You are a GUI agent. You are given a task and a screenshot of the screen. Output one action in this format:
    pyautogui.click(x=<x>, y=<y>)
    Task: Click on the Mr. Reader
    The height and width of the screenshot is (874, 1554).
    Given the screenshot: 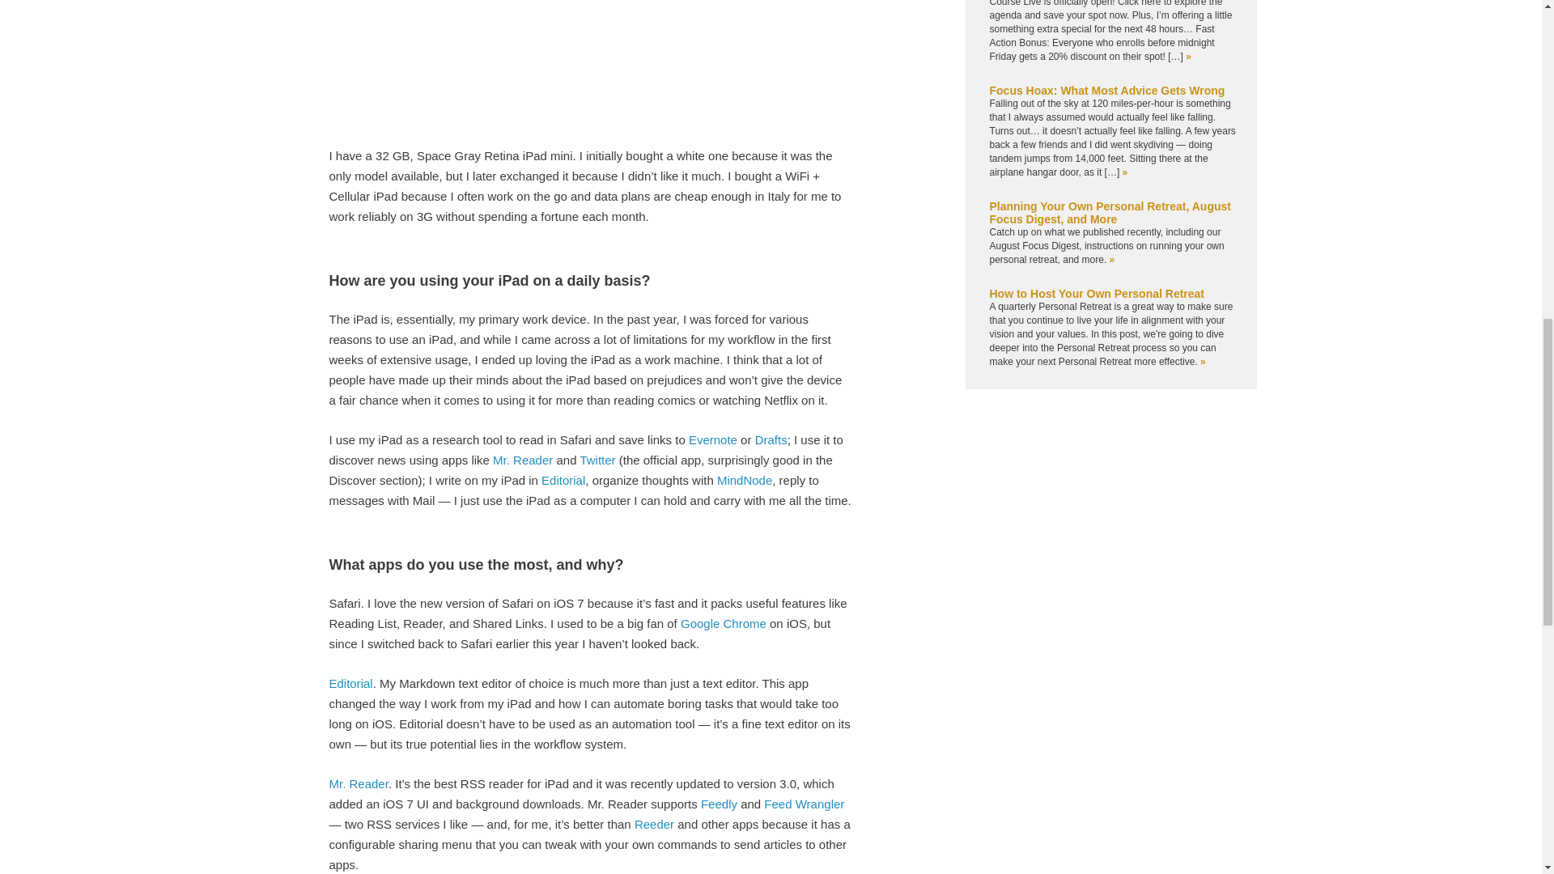 What is the action you would take?
    pyautogui.click(x=523, y=460)
    